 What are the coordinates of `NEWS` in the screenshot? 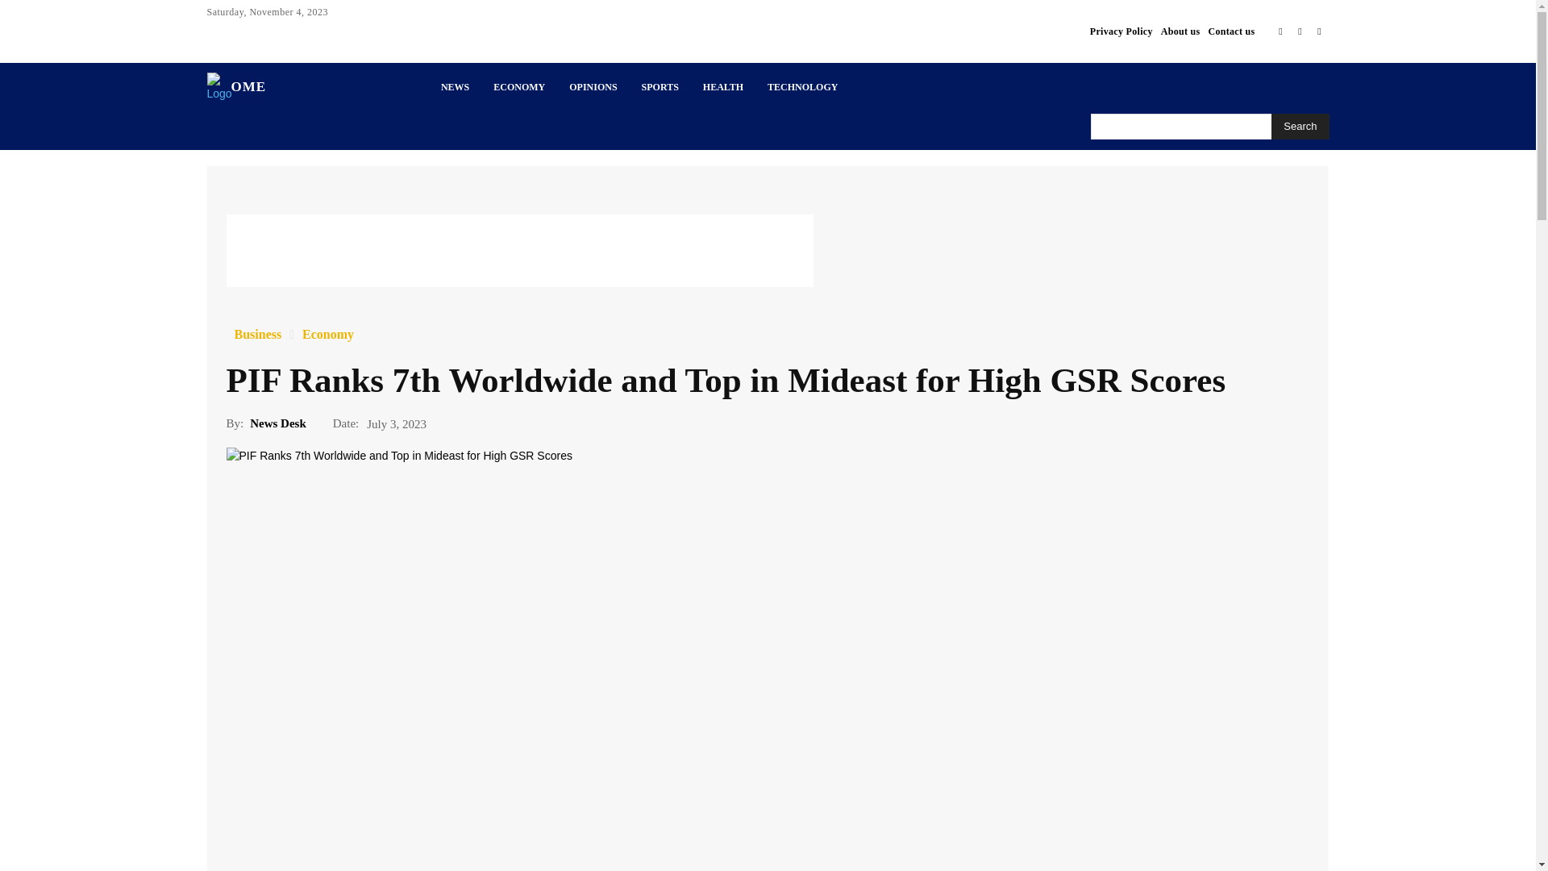 It's located at (455, 87).